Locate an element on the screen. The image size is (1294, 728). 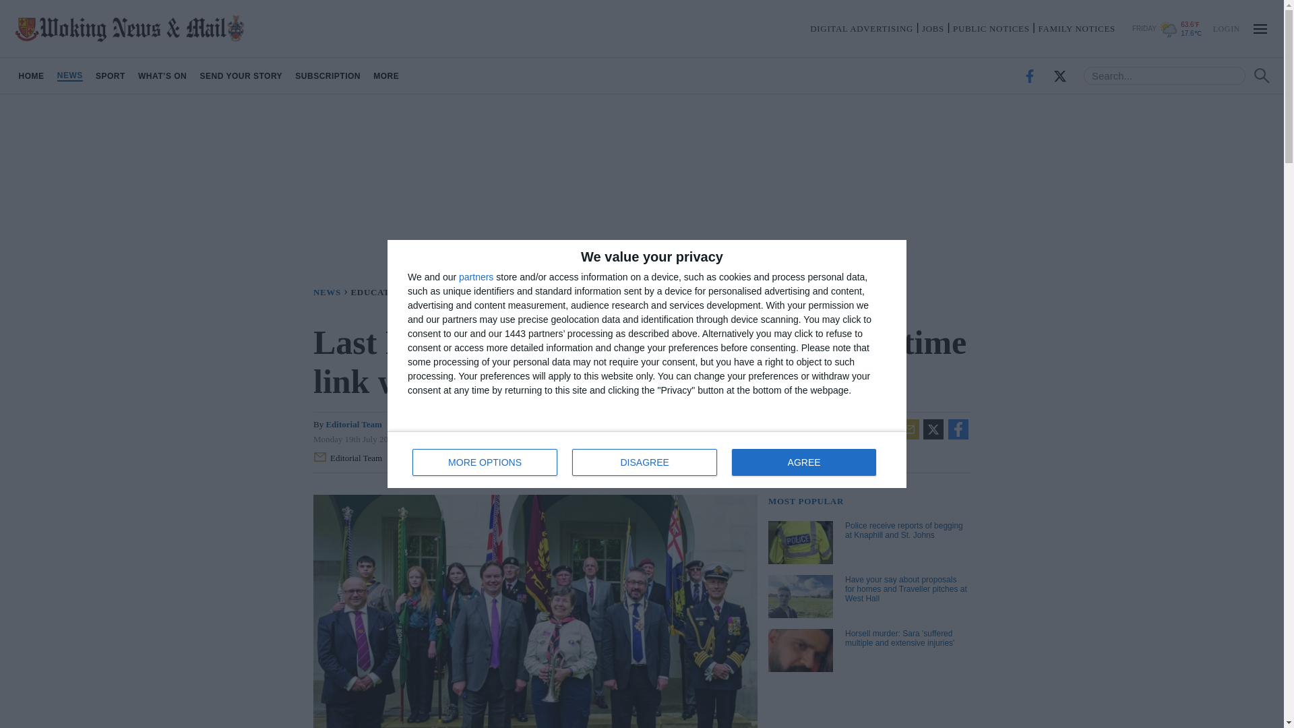
SUBSCRIPTION is located at coordinates (803, 462).